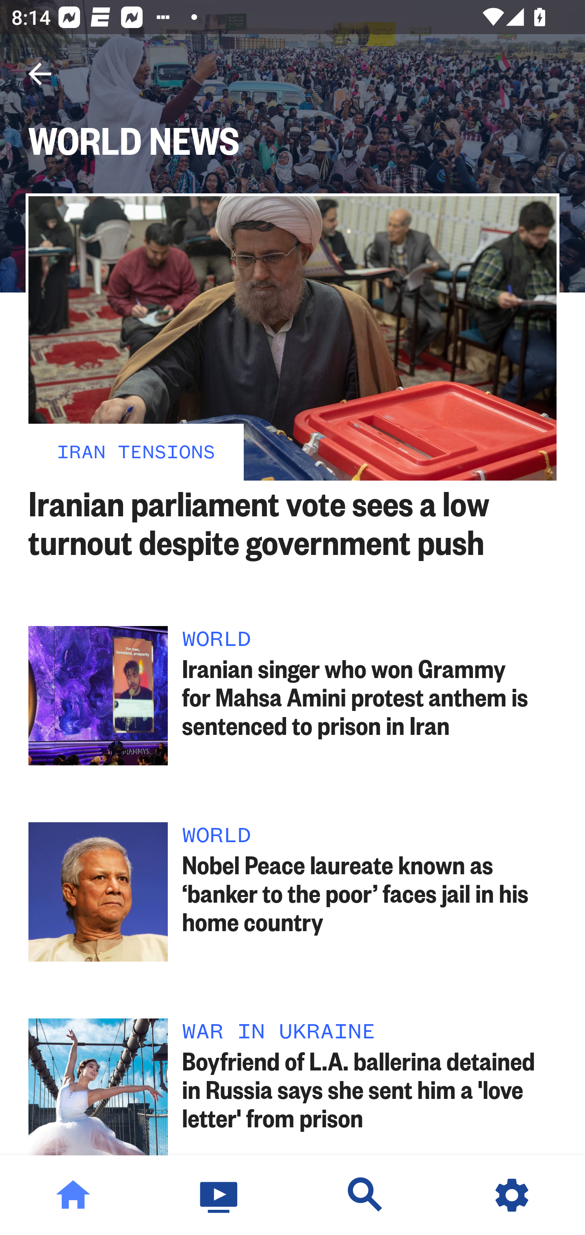  Describe the element at coordinates (366, 1195) in the screenshot. I see `Discover` at that location.